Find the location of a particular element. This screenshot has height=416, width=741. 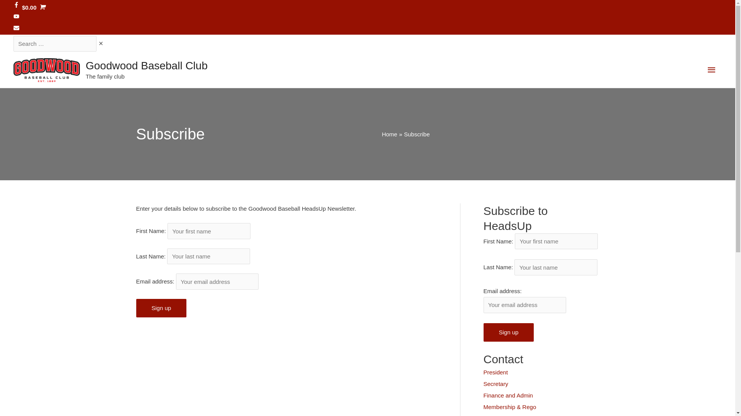

Sign up is located at coordinates (509, 332).